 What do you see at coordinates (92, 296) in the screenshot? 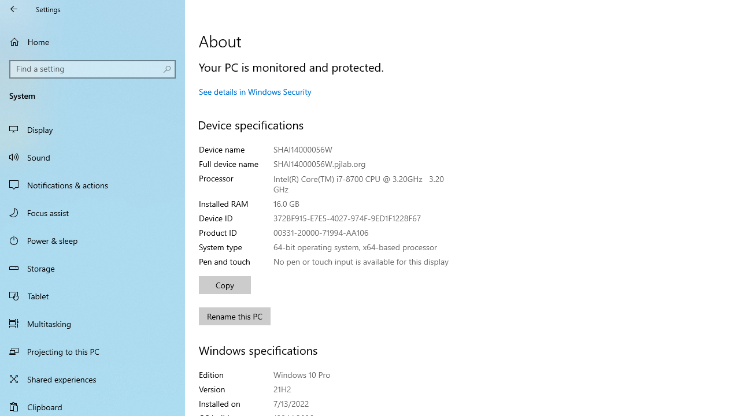
I see `Tablet` at bounding box center [92, 296].